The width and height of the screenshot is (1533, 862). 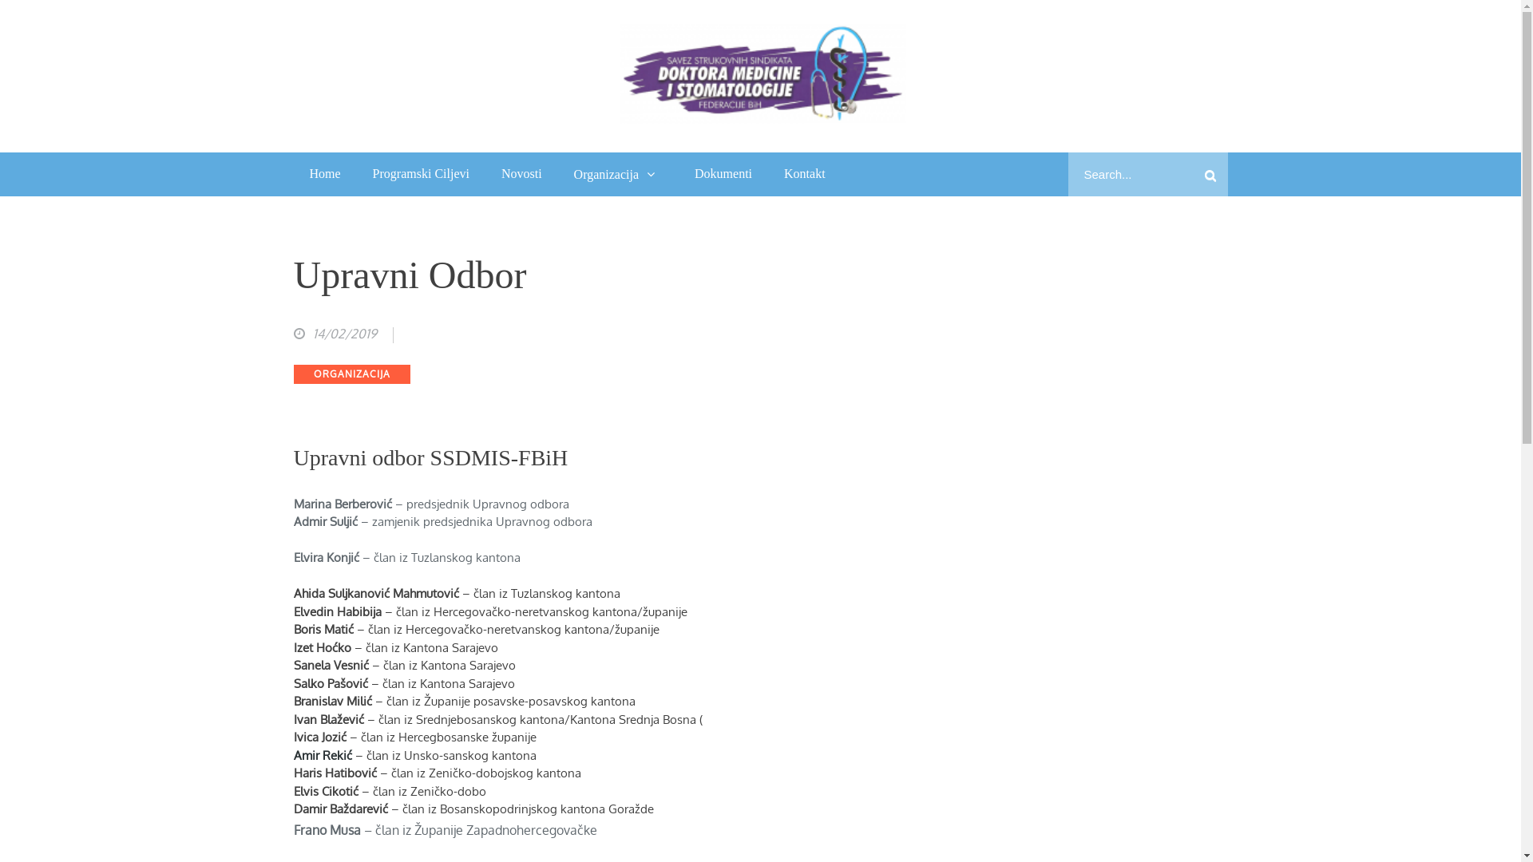 I want to click on Kontakt, so click(x=805, y=174).